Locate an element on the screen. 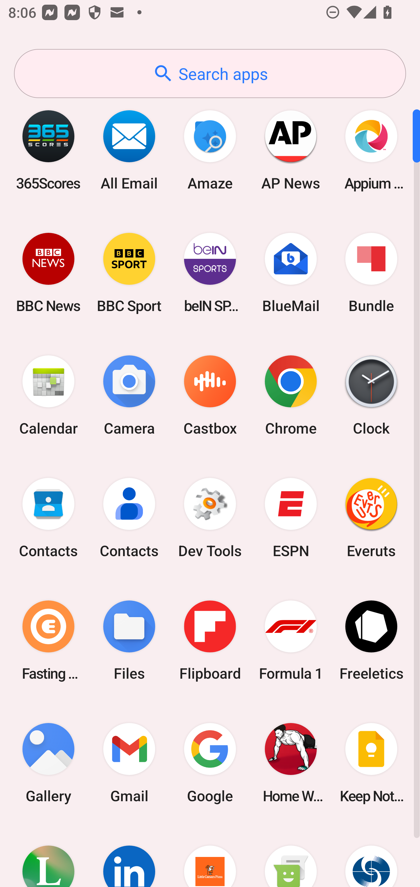 Image resolution: width=420 pixels, height=887 pixels. ESPN is located at coordinates (290, 518).